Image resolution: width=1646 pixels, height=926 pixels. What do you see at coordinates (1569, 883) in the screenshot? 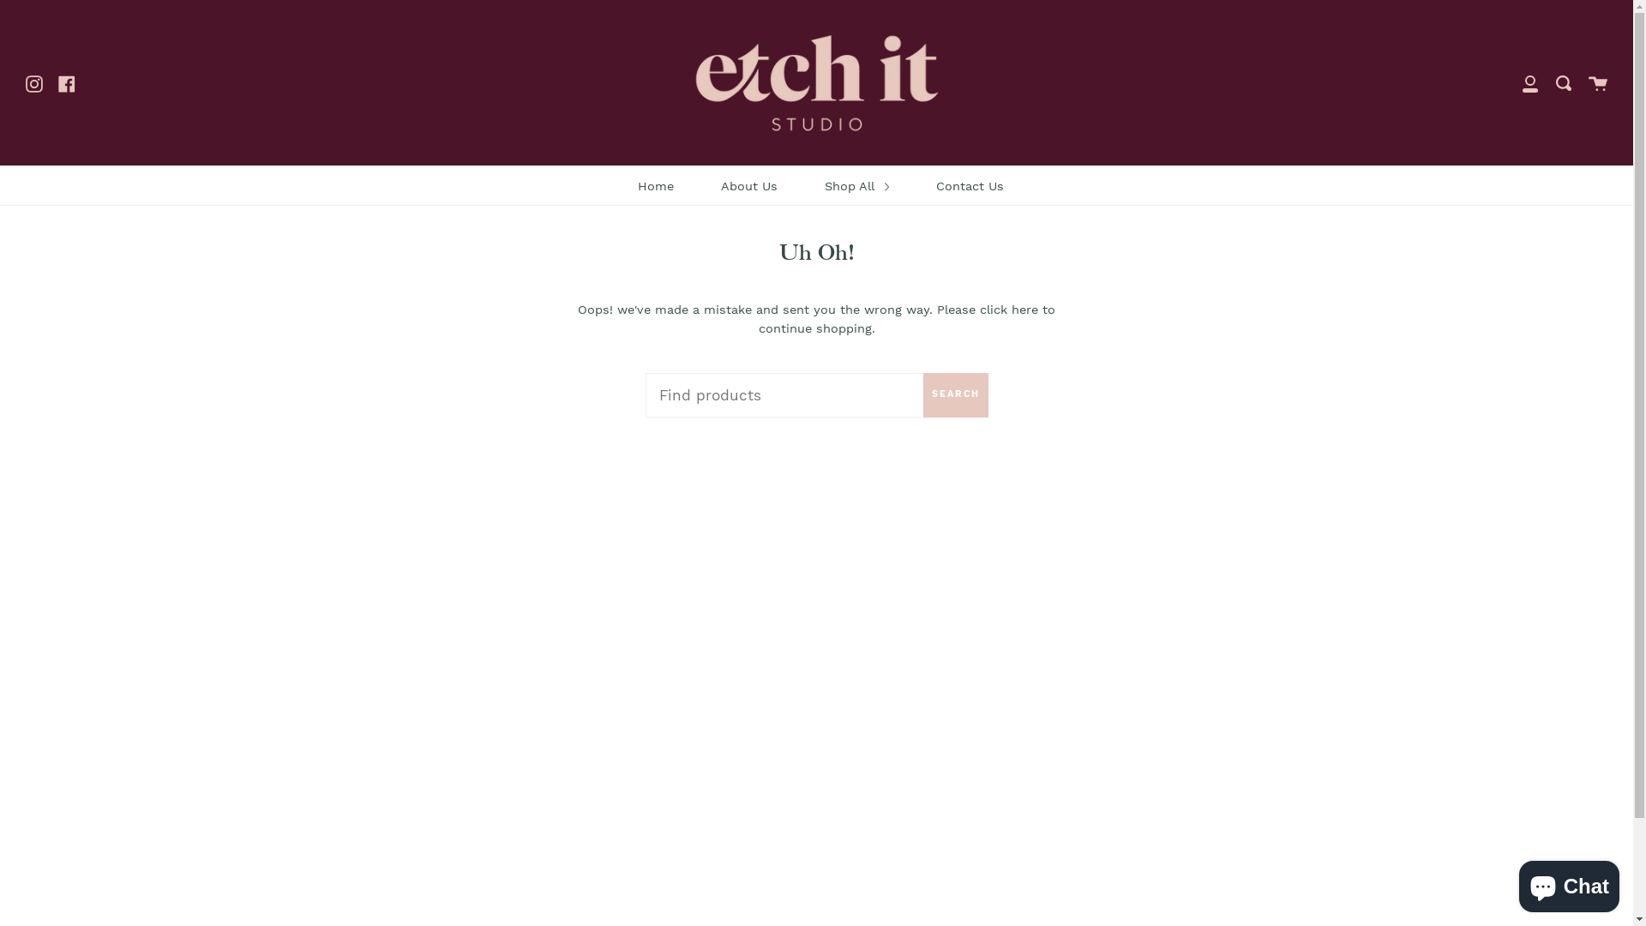
I see `Shopify online store chat` at bounding box center [1569, 883].